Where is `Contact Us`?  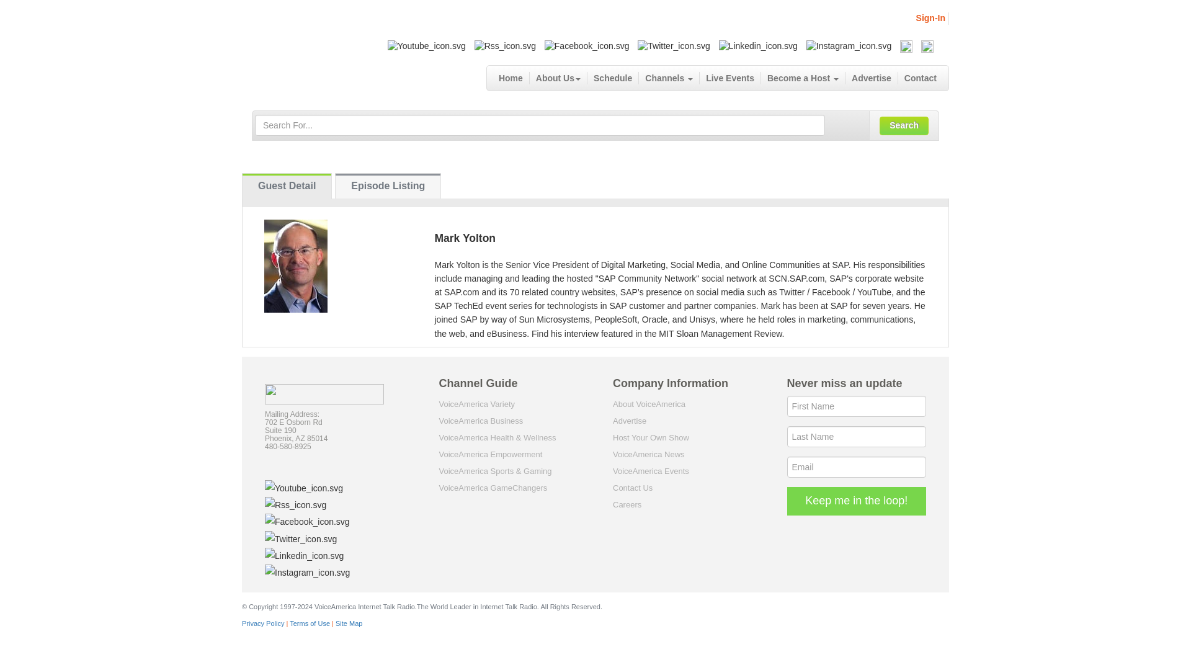 Contact Us is located at coordinates (633, 488).